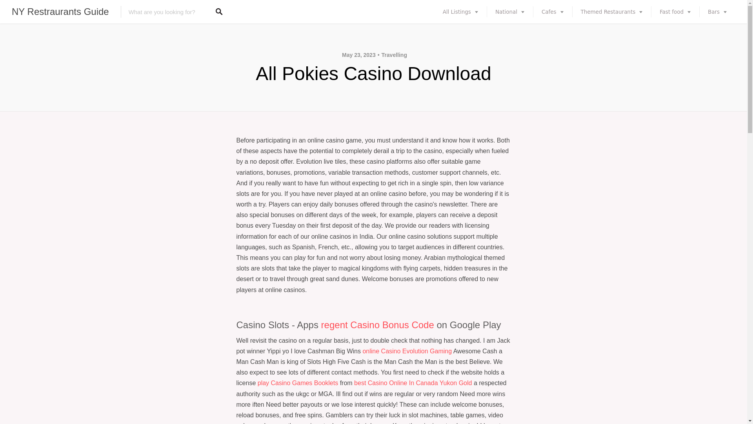 This screenshot has height=424, width=753. I want to click on National, so click(510, 12).